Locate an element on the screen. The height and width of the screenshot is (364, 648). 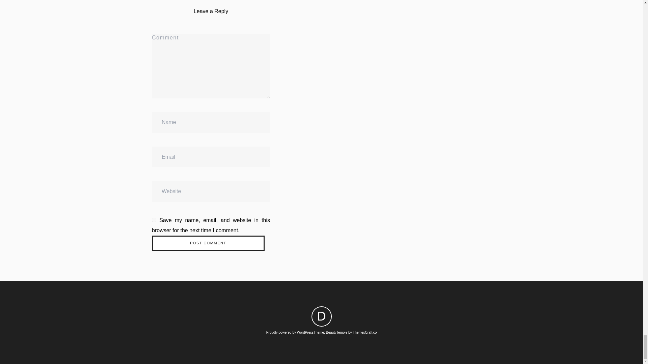
Post Comment is located at coordinates (208, 243).